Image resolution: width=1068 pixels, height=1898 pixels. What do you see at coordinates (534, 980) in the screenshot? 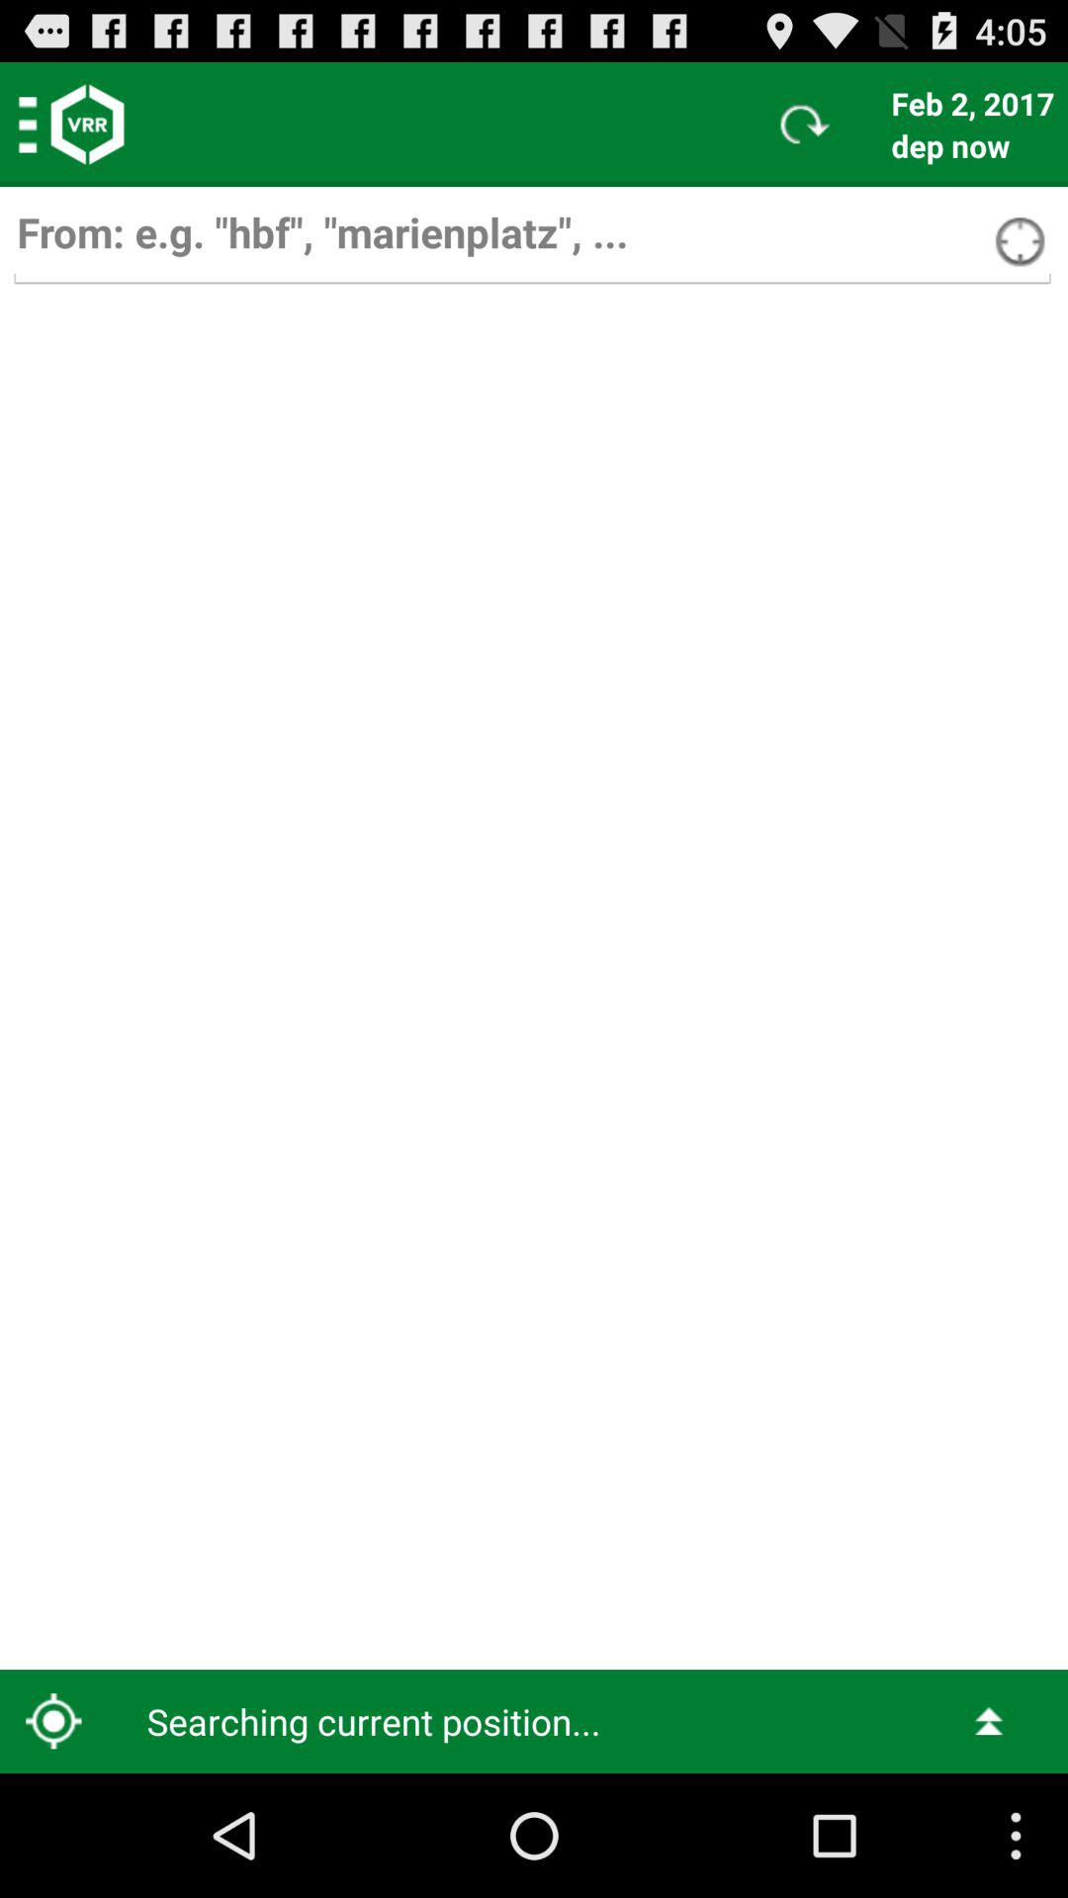
I see `launch item at the center` at bounding box center [534, 980].